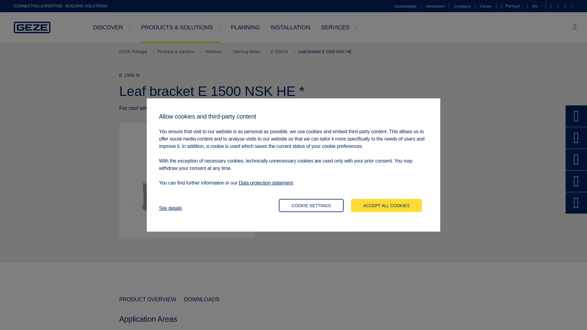 Image resolution: width=587 pixels, height=330 pixels. Describe the element at coordinates (435, 6) in the screenshot. I see `Newsroom` at that location.